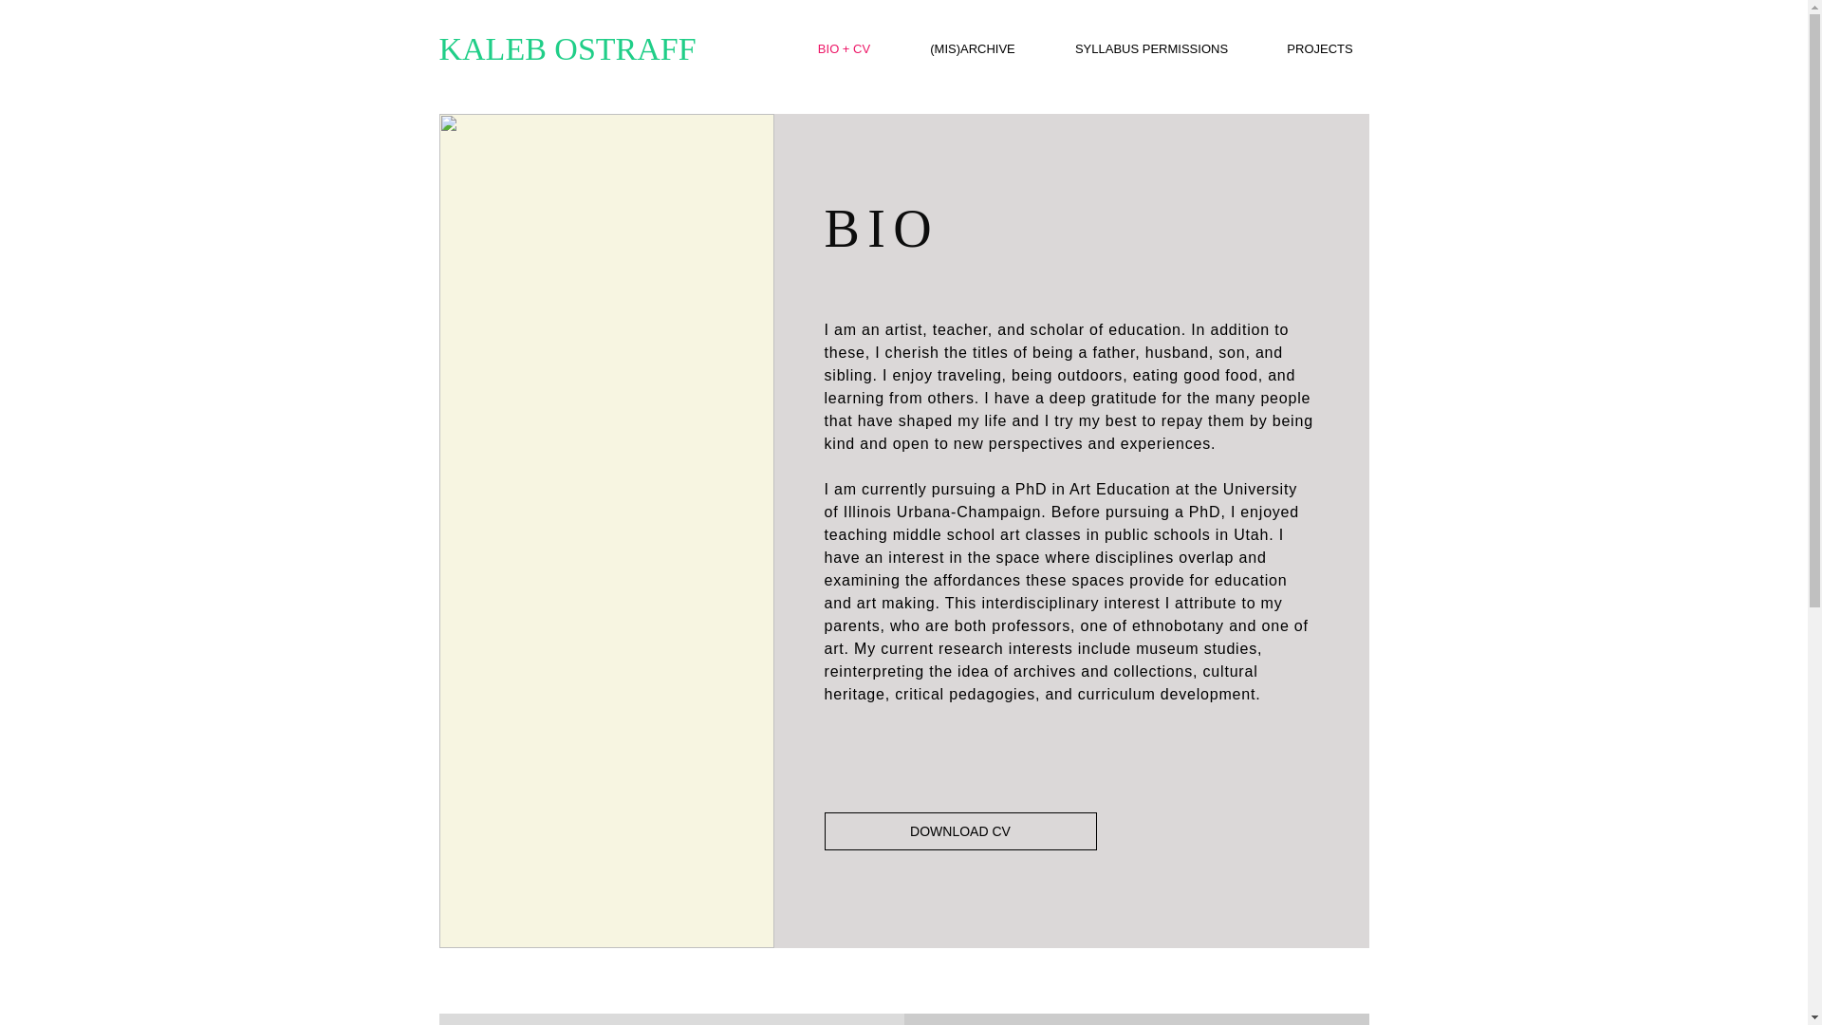 This screenshot has height=1025, width=1822. Describe the element at coordinates (1152, 47) in the screenshot. I see `SYLLABUS PERMISSIONS` at that location.